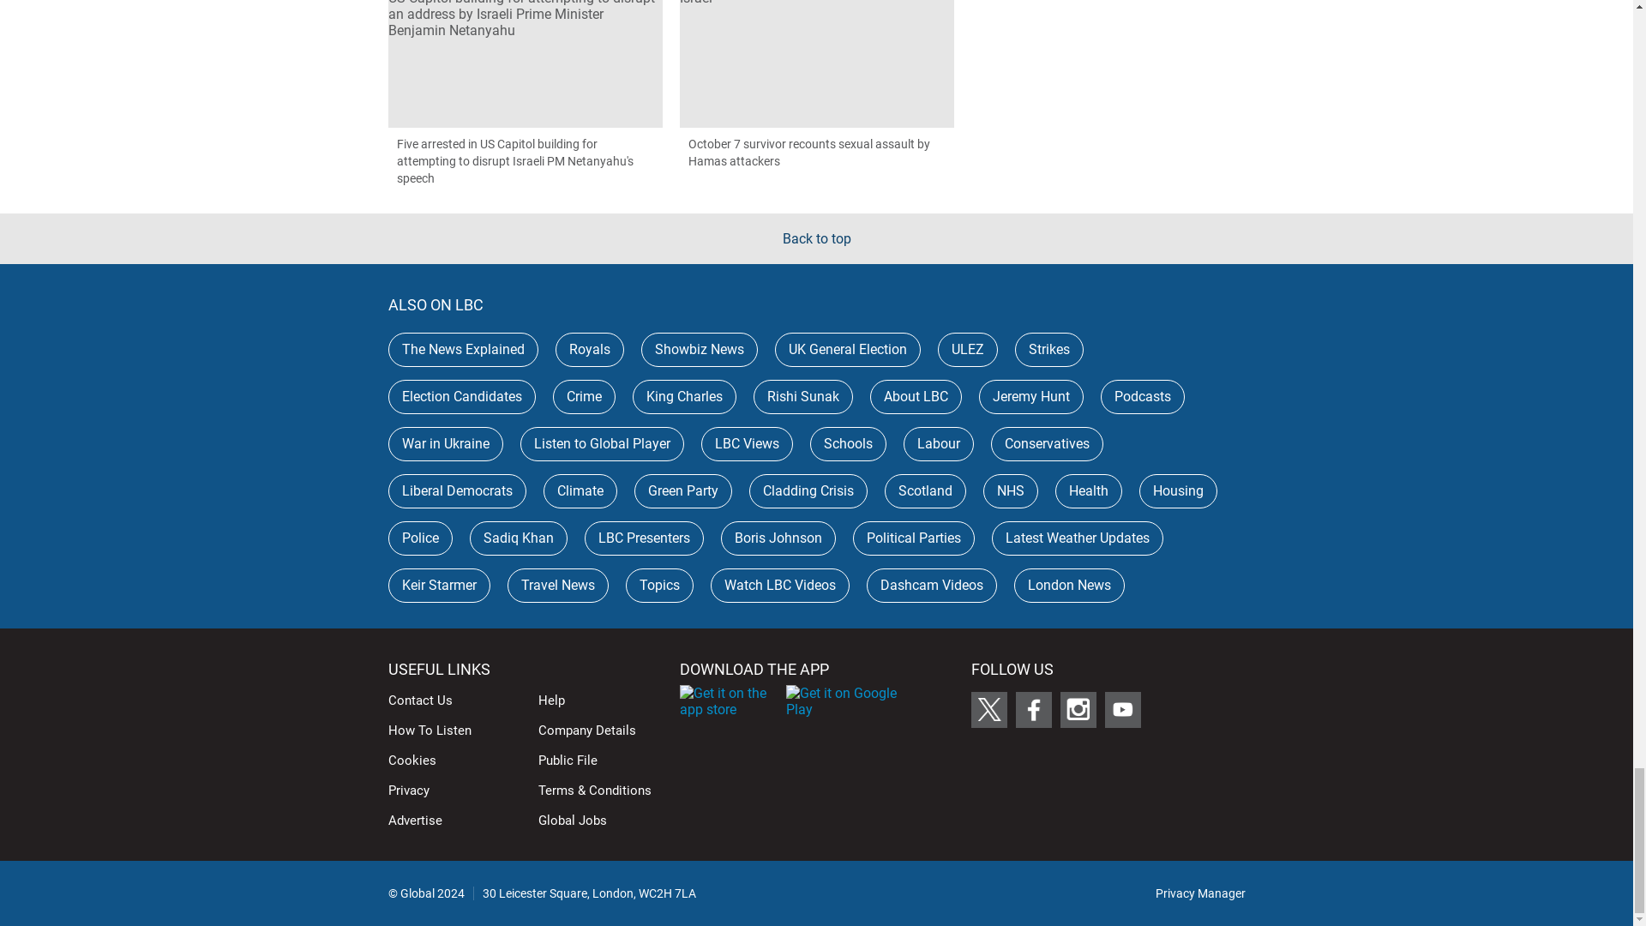 The image size is (1646, 926). Describe the element at coordinates (1078, 709) in the screenshot. I see `Follow LBC on Instagram` at that location.